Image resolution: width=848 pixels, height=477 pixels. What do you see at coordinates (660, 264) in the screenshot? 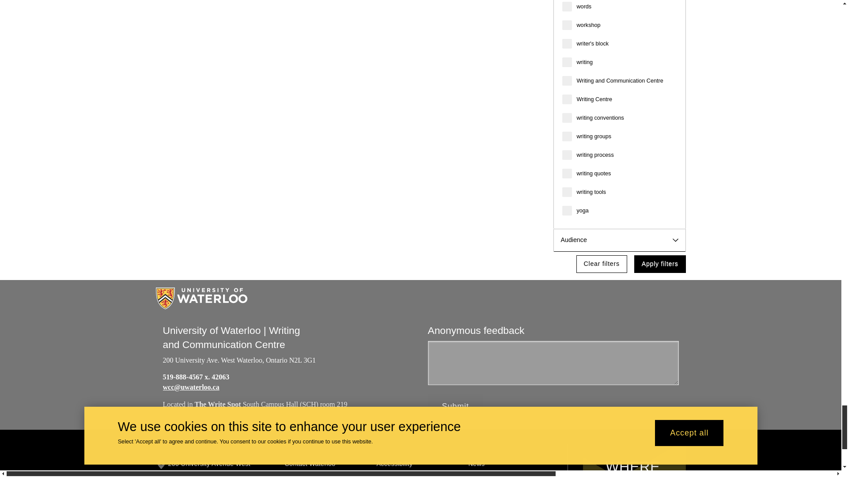
I see `Apply filters` at bounding box center [660, 264].